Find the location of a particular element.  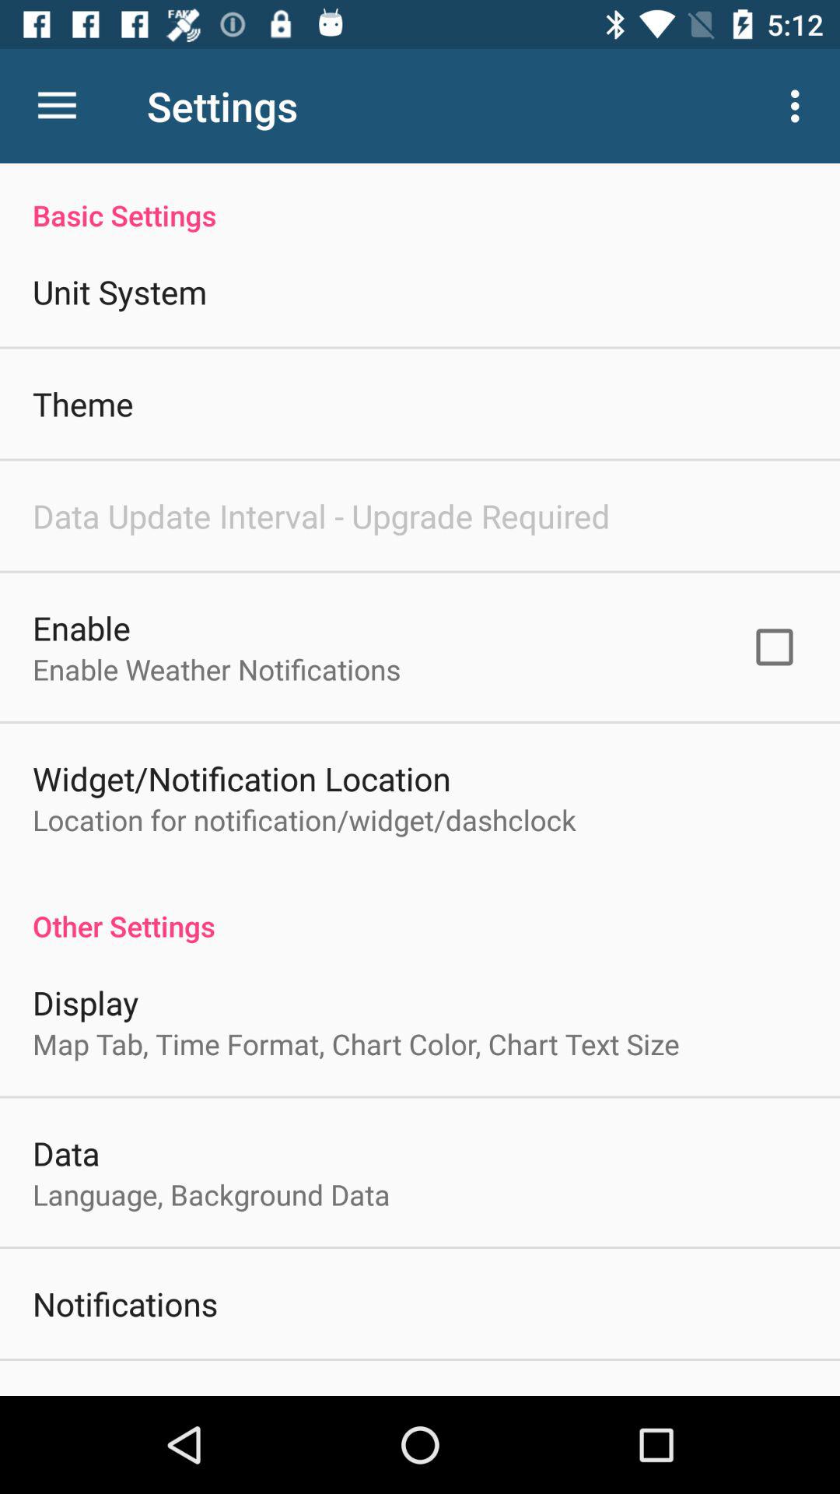

choose basic settings item is located at coordinates (420, 199).